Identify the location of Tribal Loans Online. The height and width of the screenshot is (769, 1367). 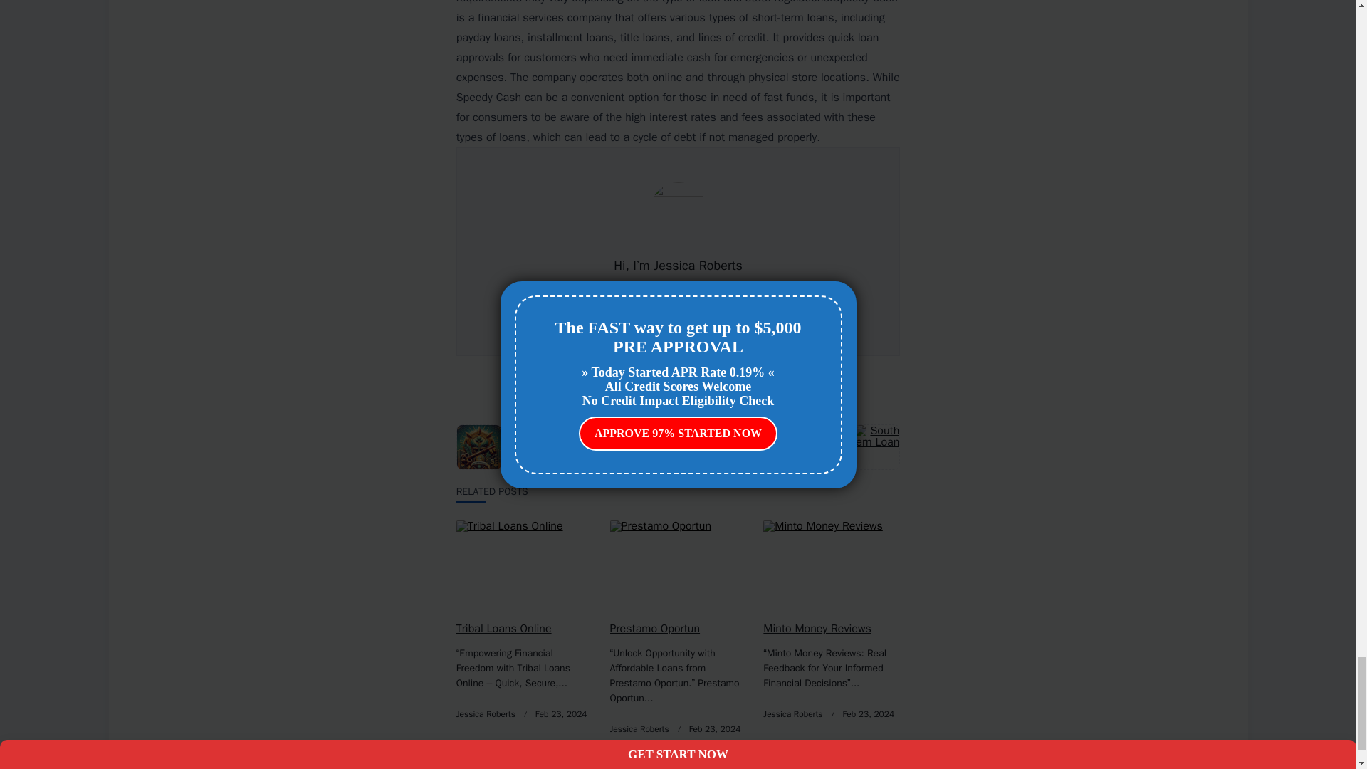
(504, 628).